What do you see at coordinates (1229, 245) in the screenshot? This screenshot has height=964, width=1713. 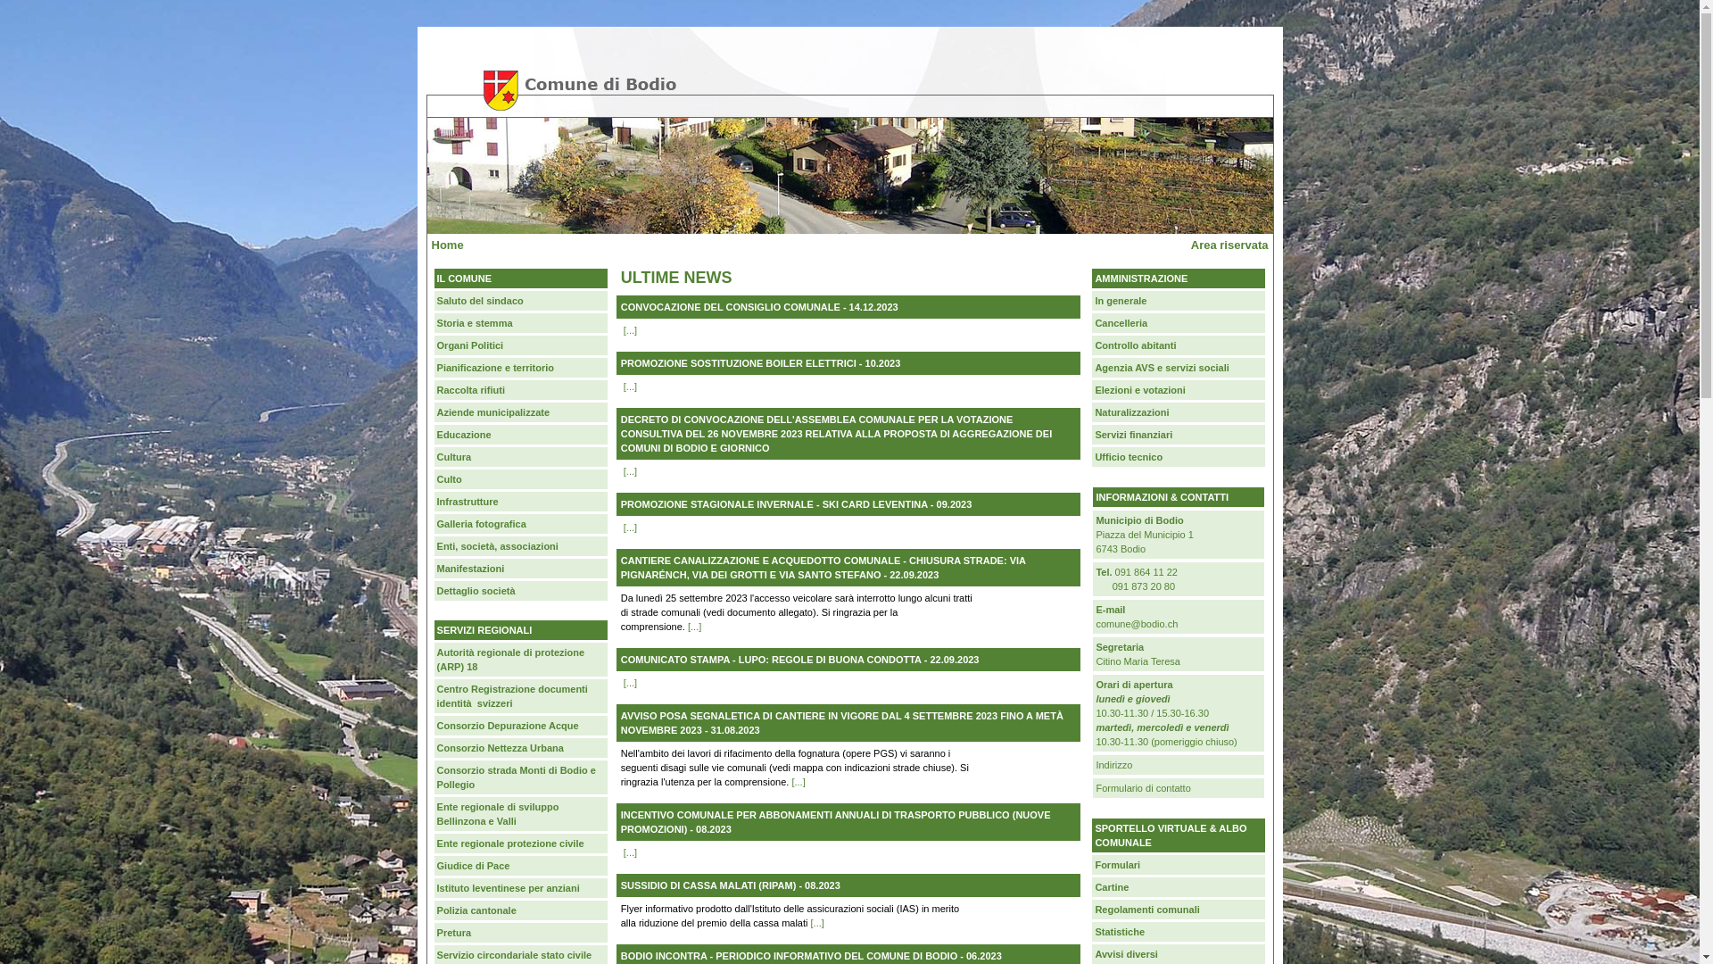 I see `Area riservata` at bounding box center [1229, 245].